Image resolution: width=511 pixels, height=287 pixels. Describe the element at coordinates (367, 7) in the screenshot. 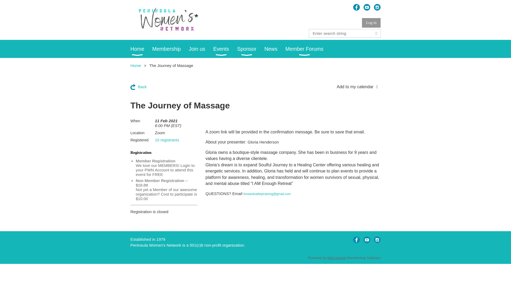

I see `YouTube` at that location.